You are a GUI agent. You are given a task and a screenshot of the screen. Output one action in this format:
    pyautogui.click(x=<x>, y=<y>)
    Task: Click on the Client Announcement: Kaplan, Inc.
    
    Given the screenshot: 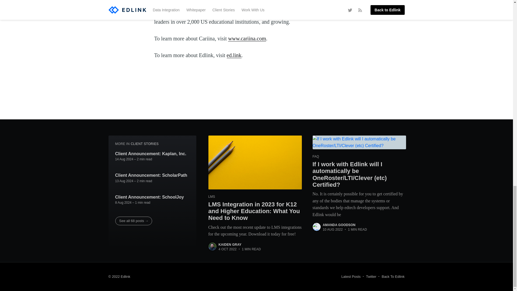 What is the action you would take?
    pyautogui.click(x=151, y=154)
    